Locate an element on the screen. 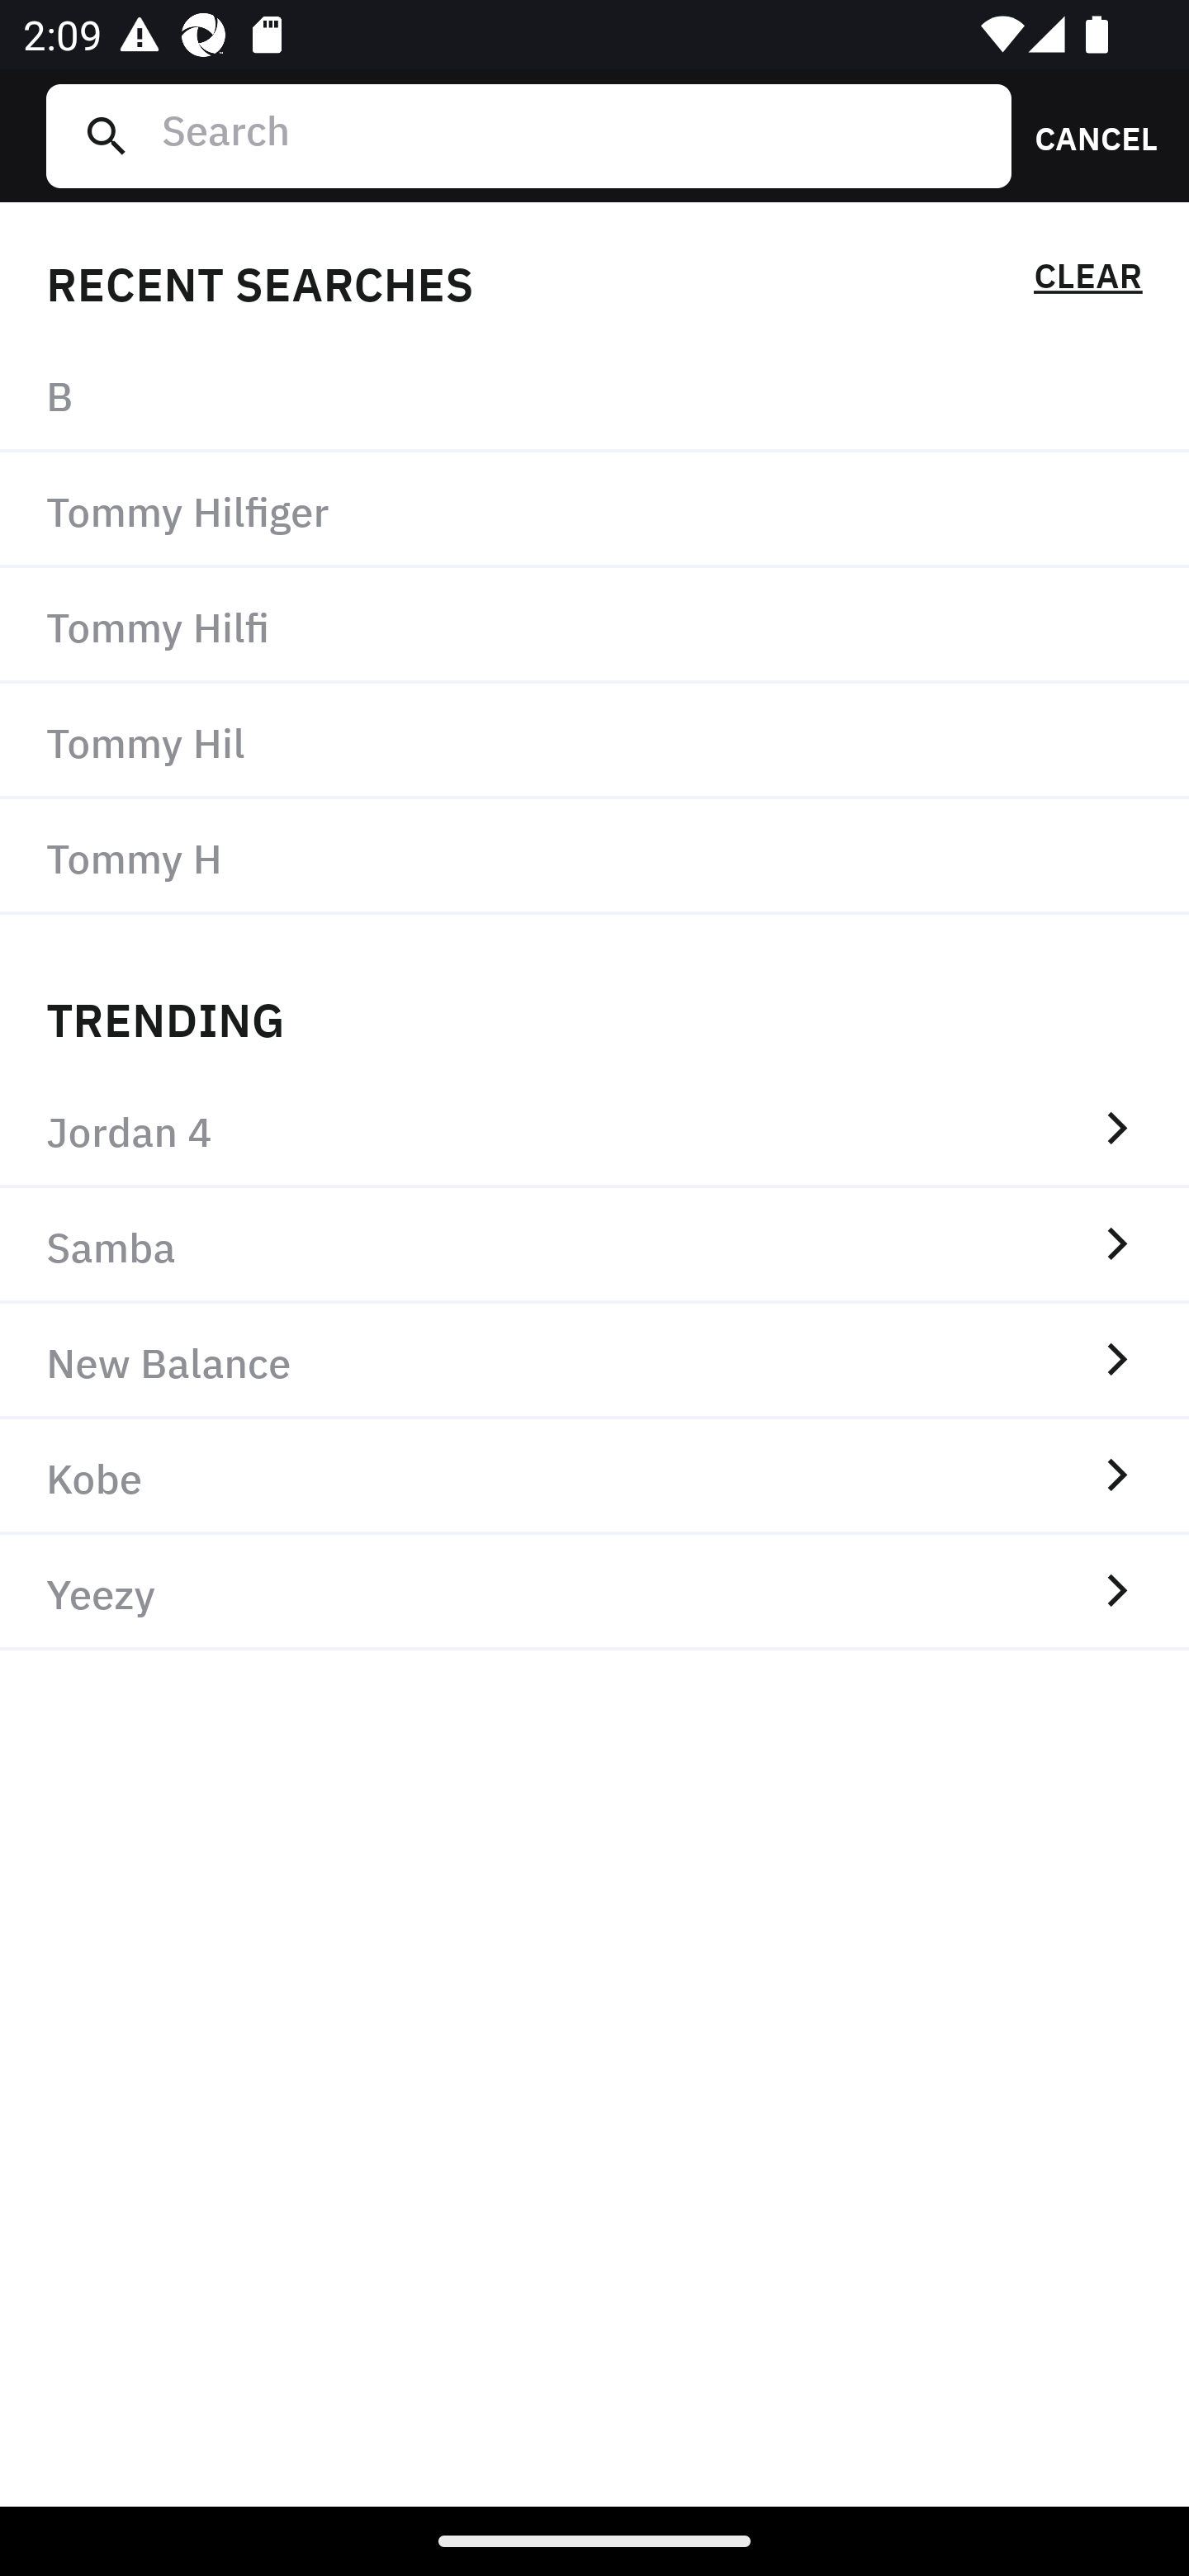 The height and width of the screenshot is (2576, 1189). Tommy Hil is located at coordinates (594, 740).